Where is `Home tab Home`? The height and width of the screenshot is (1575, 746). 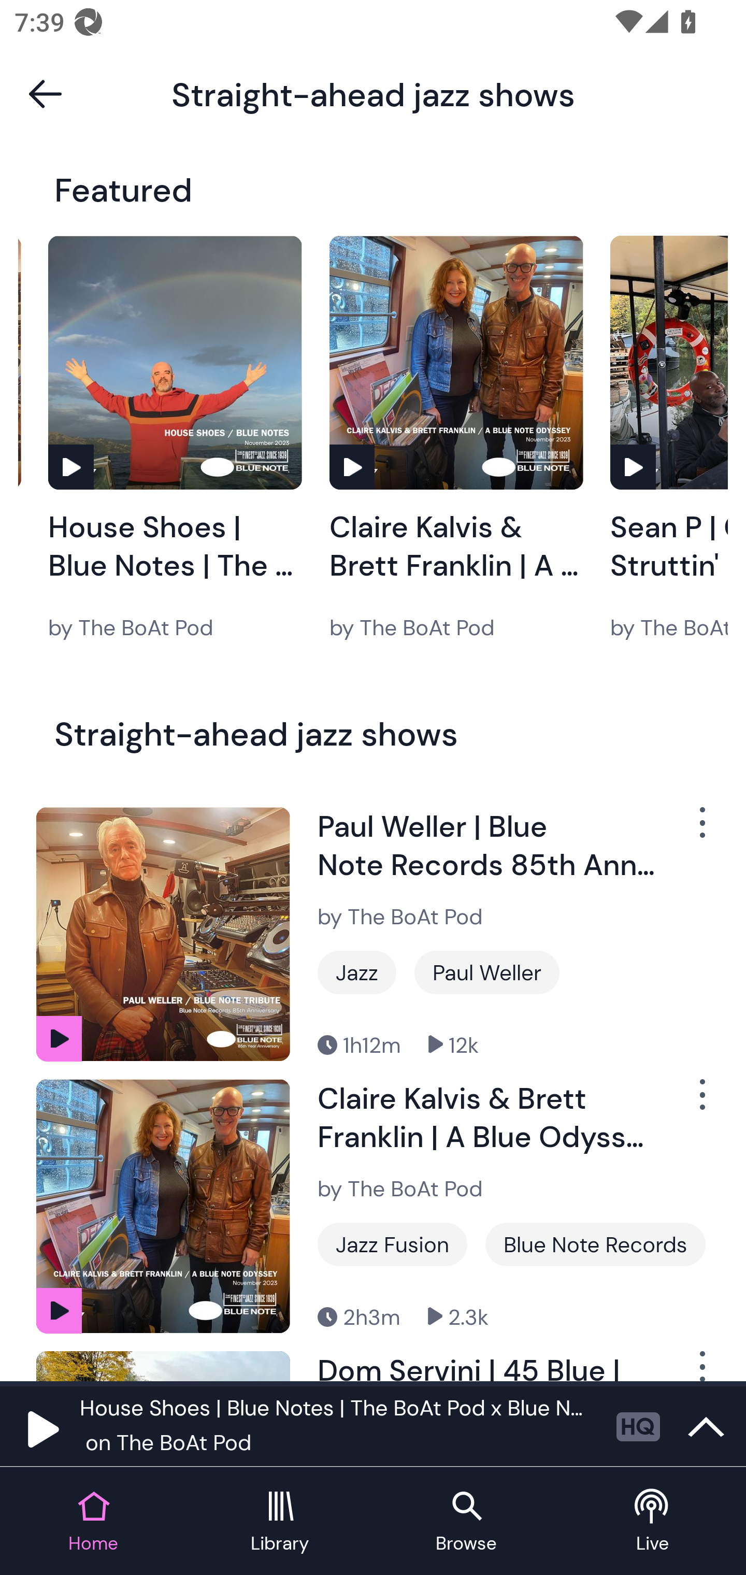 Home tab Home is located at coordinates (93, 1522).